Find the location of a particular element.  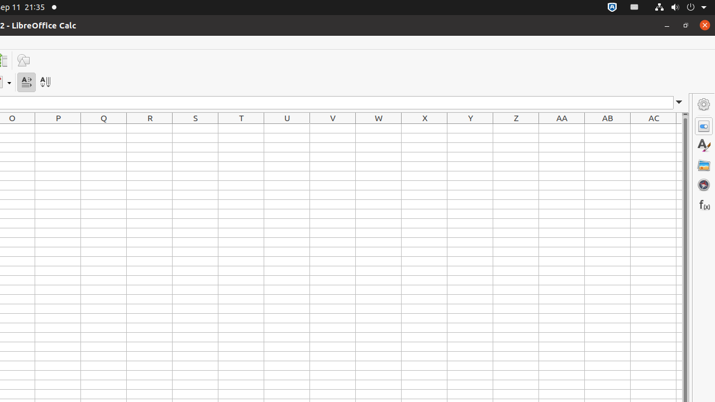

Text direction from left to right is located at coordinates (27, 83).